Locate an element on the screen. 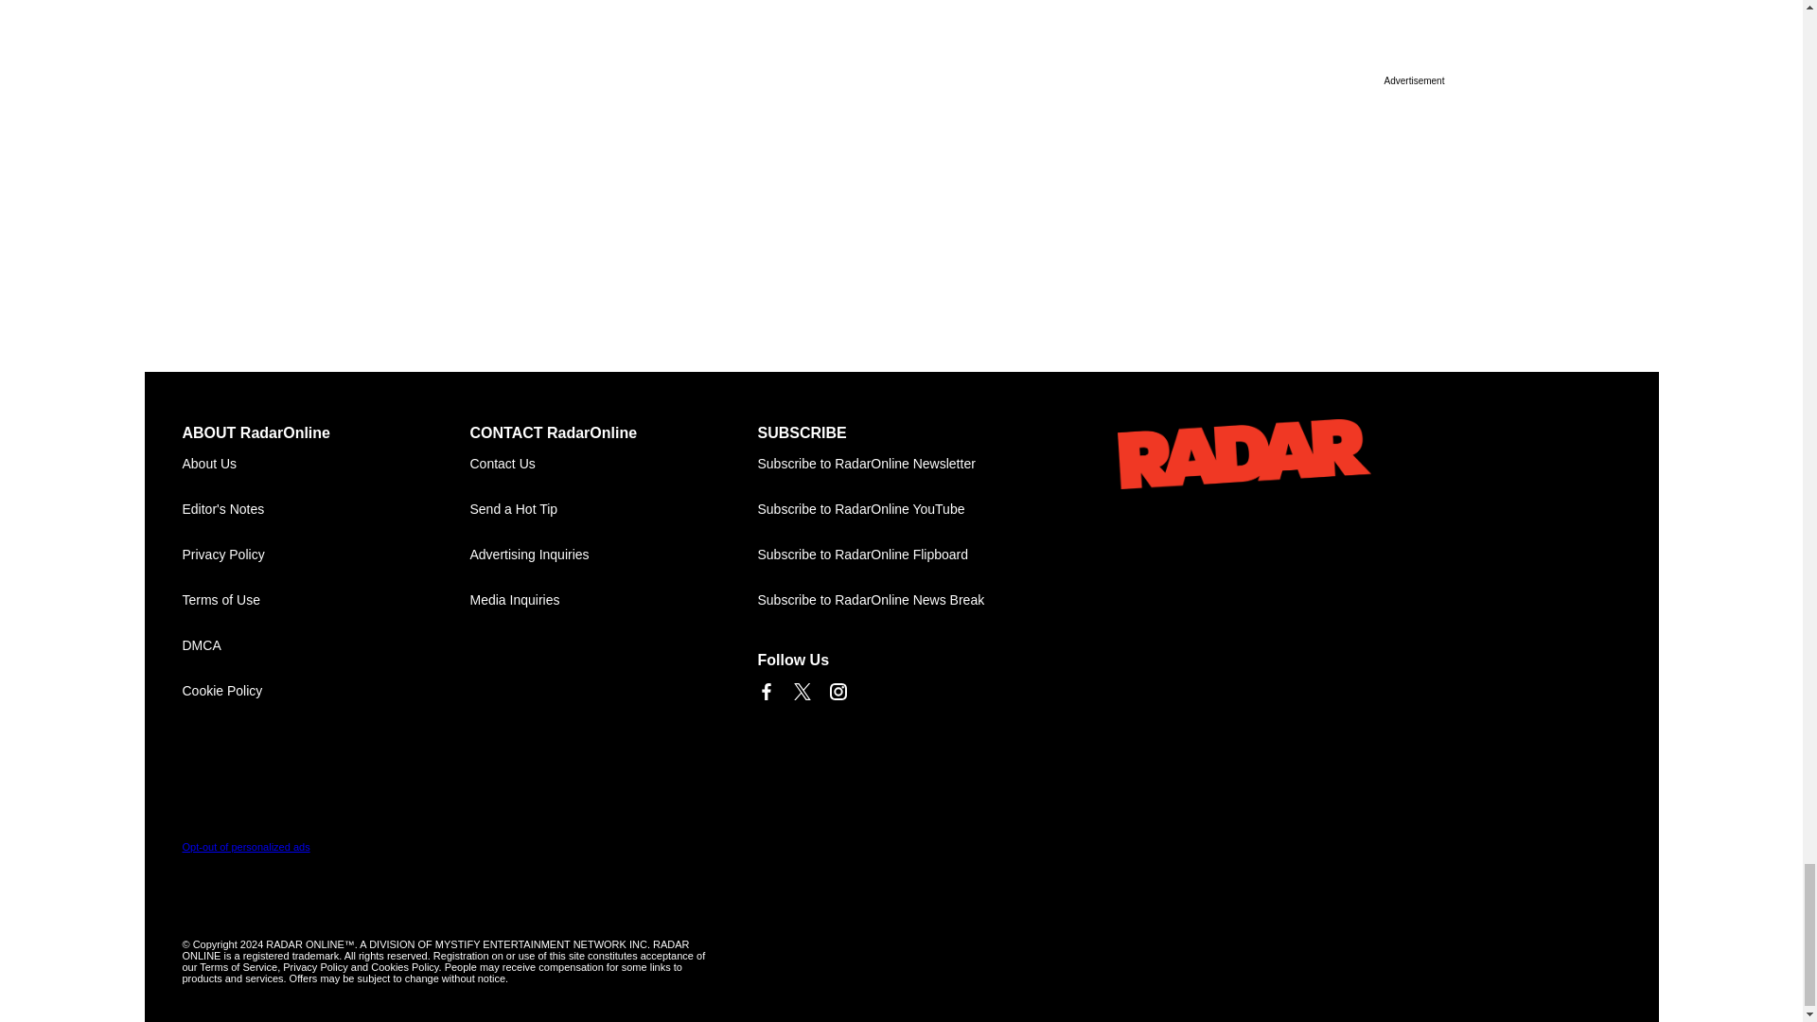 The width and height of the screenshot is (1817, 1022). Privacy Policy is located at coordinates (326, 555).